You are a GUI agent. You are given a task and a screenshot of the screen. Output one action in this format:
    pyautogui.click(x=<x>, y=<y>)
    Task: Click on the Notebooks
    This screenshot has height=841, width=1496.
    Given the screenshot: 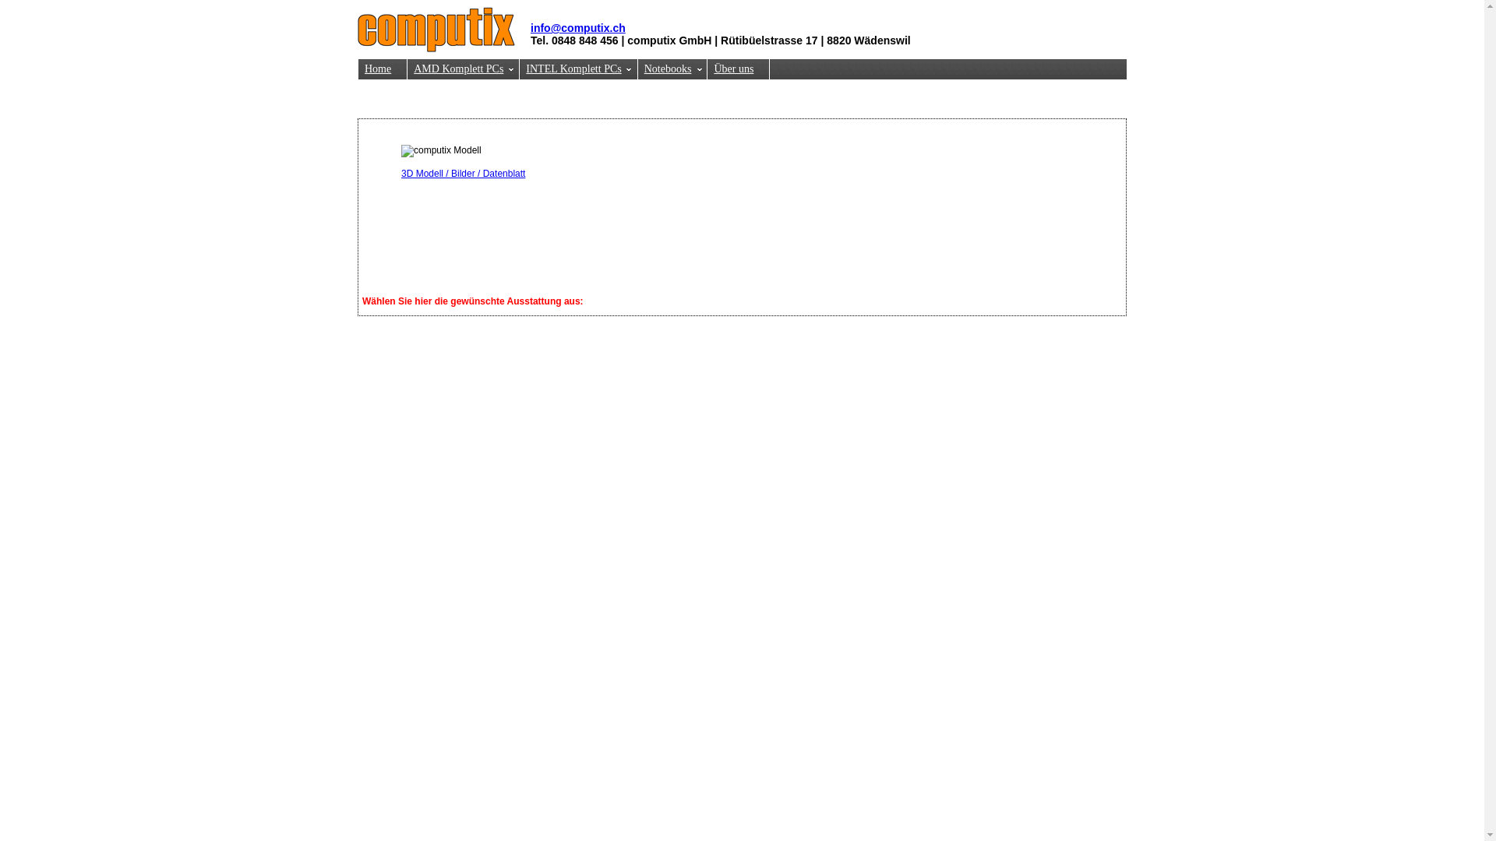 What is the action you would take?
    pyautogui.click(x=673, y=69)
    